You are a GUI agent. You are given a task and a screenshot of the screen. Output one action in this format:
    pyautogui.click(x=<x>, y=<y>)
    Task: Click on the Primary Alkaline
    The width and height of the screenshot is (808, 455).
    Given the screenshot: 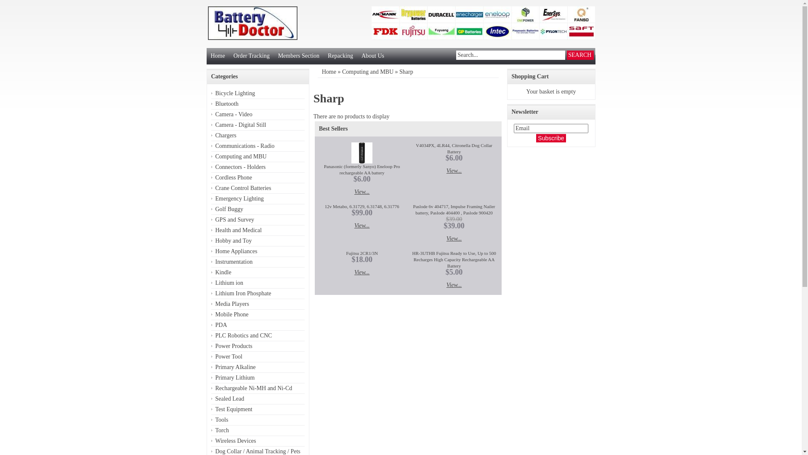 What is the action you would take?
    pyautogui.click(x=258, y=367)
    